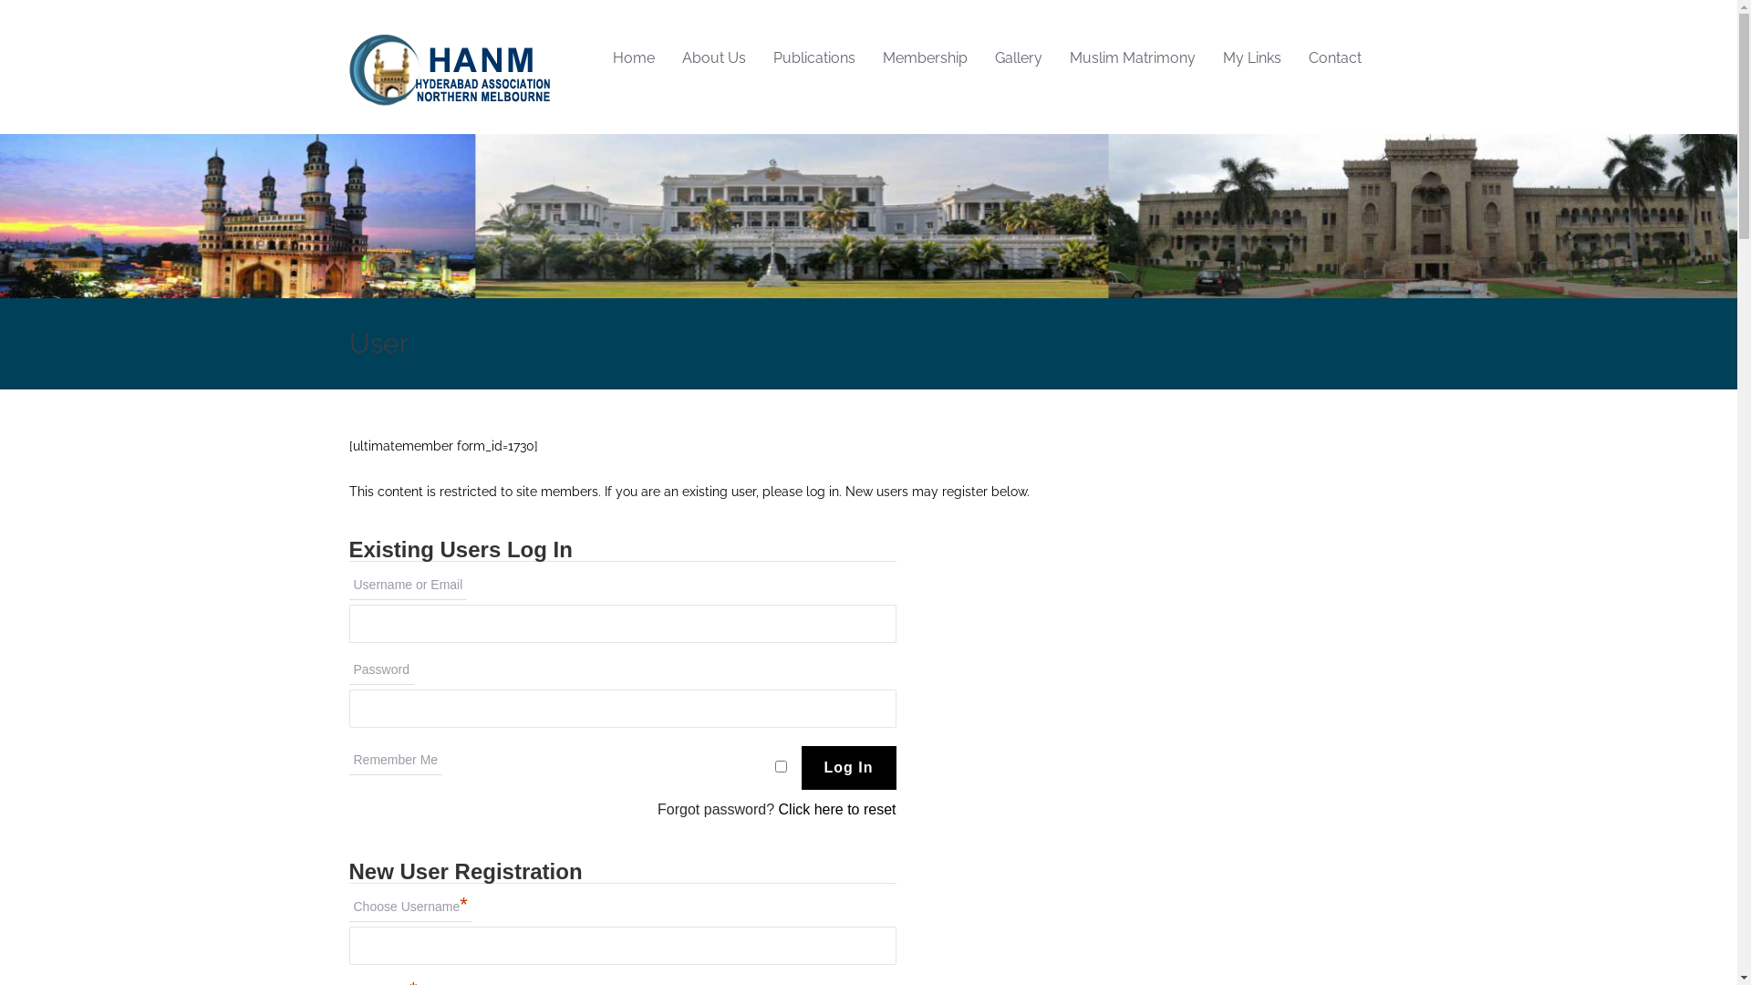  I want to click on Gallery, so click(1019, 58).